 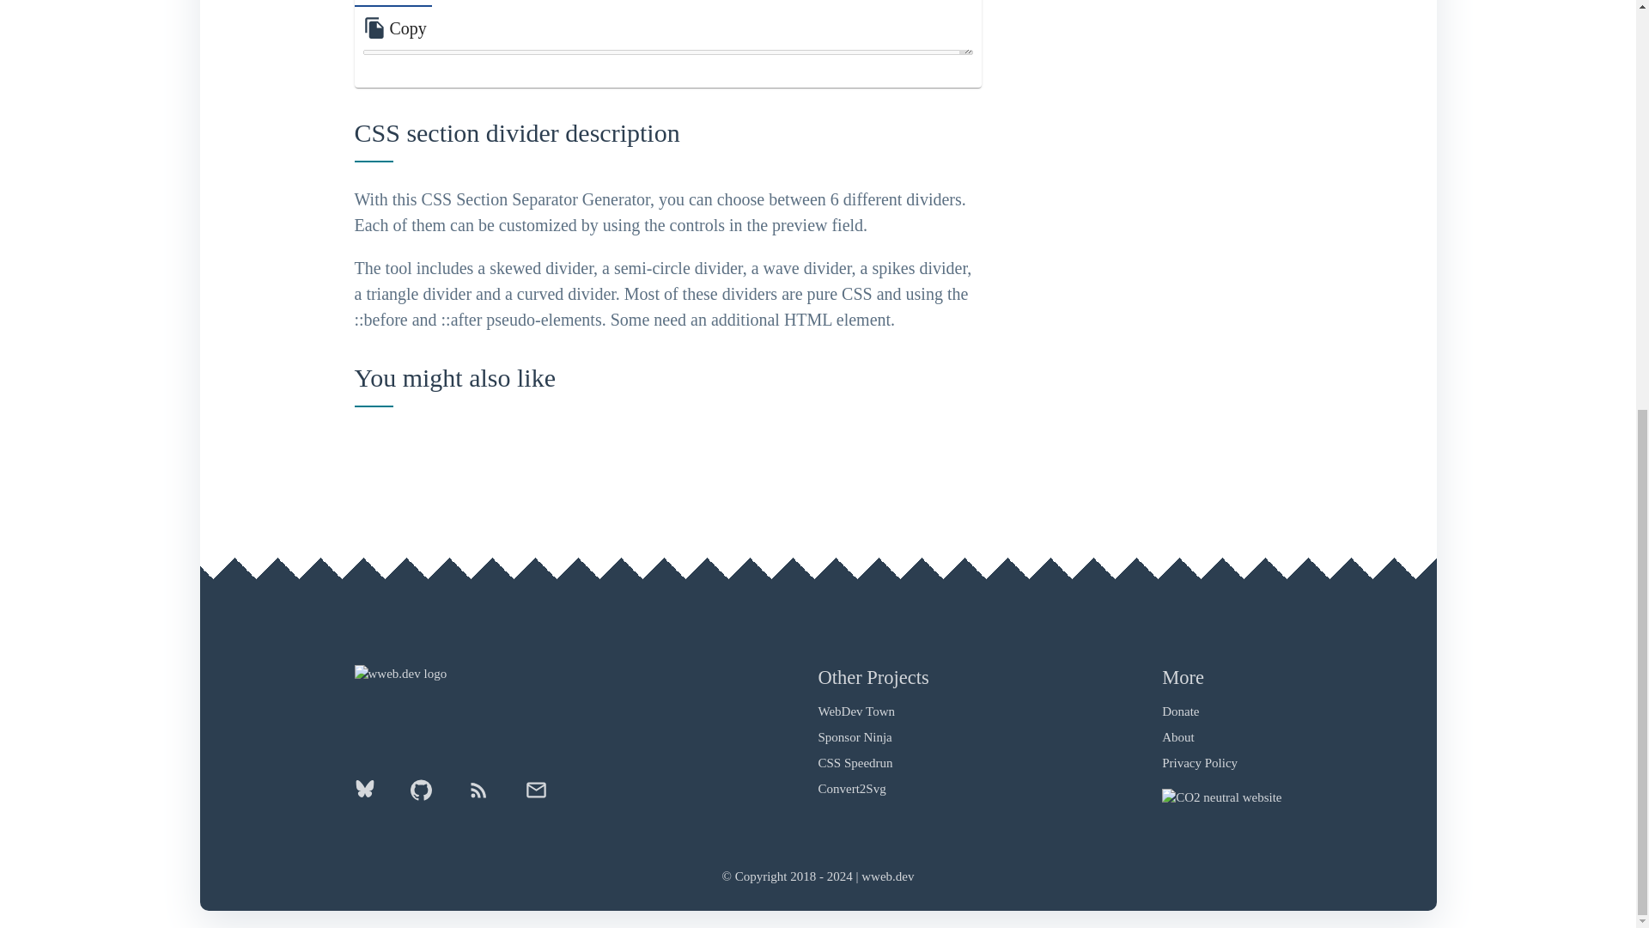 What do you see at coordinates (1180, 711) in the screenshot?
I see `Donate` at bounding box center [1180, 711].